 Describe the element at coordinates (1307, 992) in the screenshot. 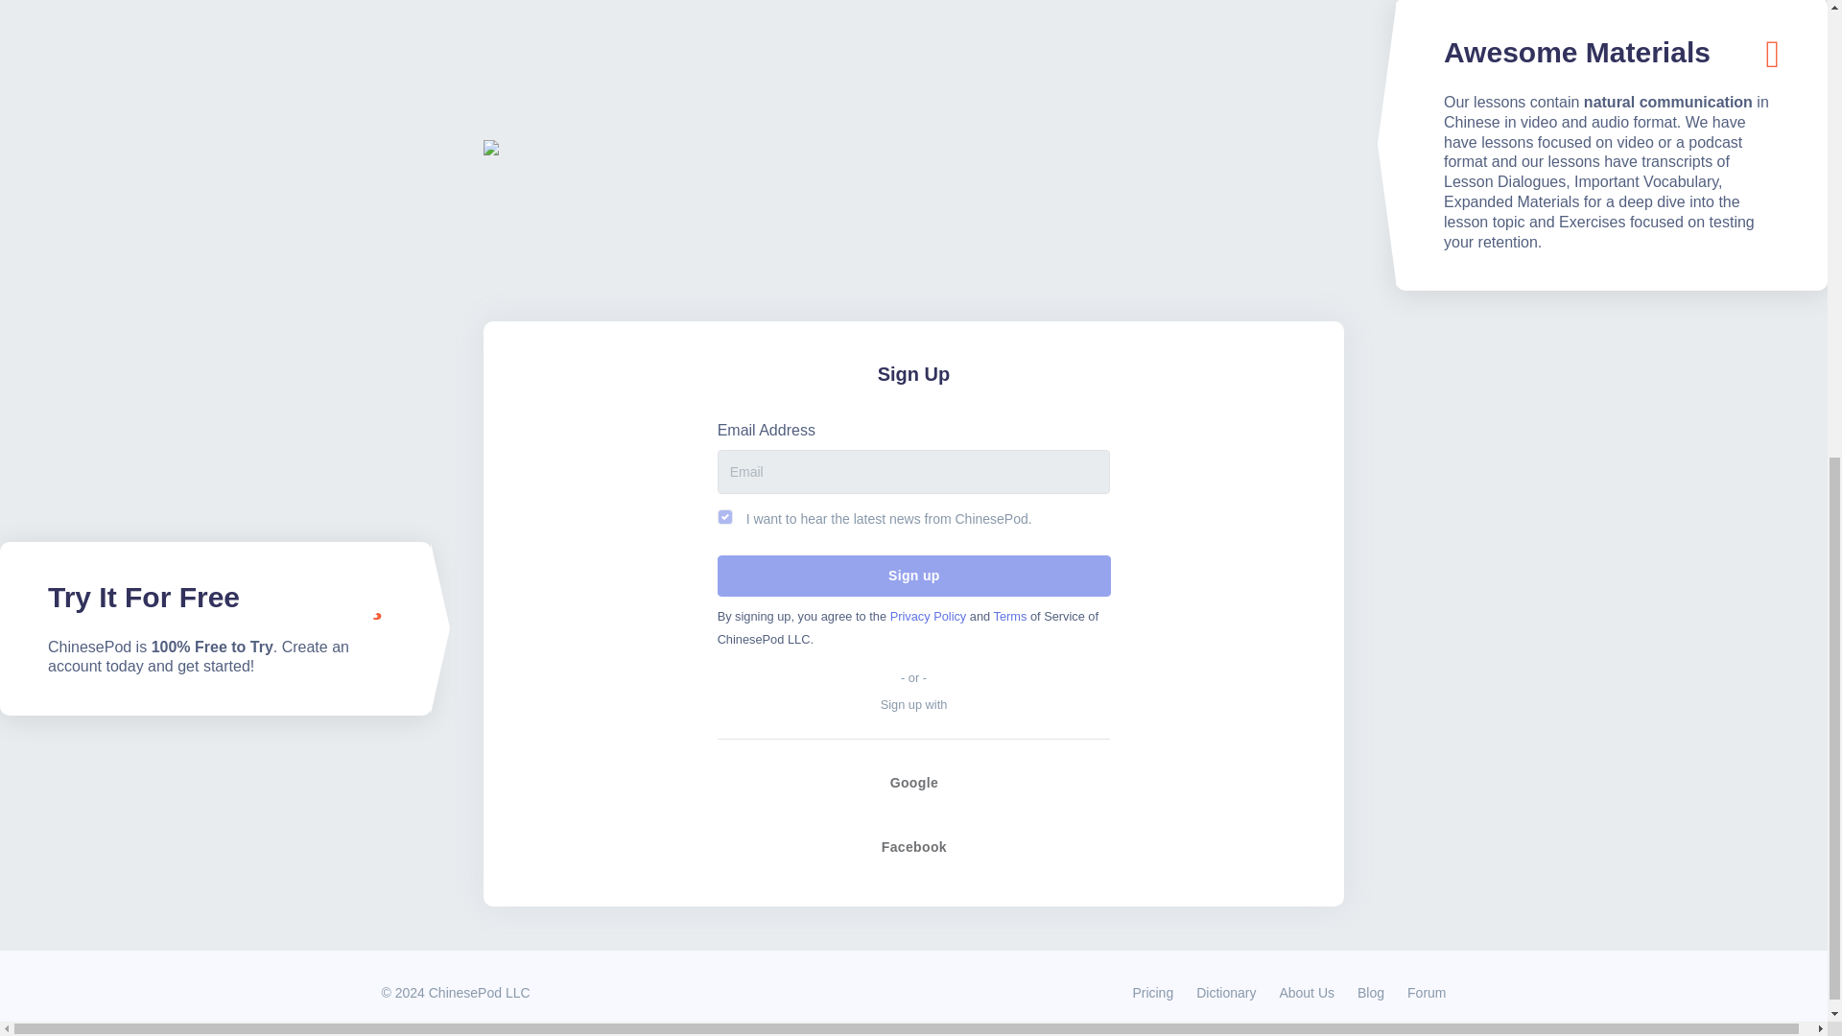

I see `About Us` at that location.